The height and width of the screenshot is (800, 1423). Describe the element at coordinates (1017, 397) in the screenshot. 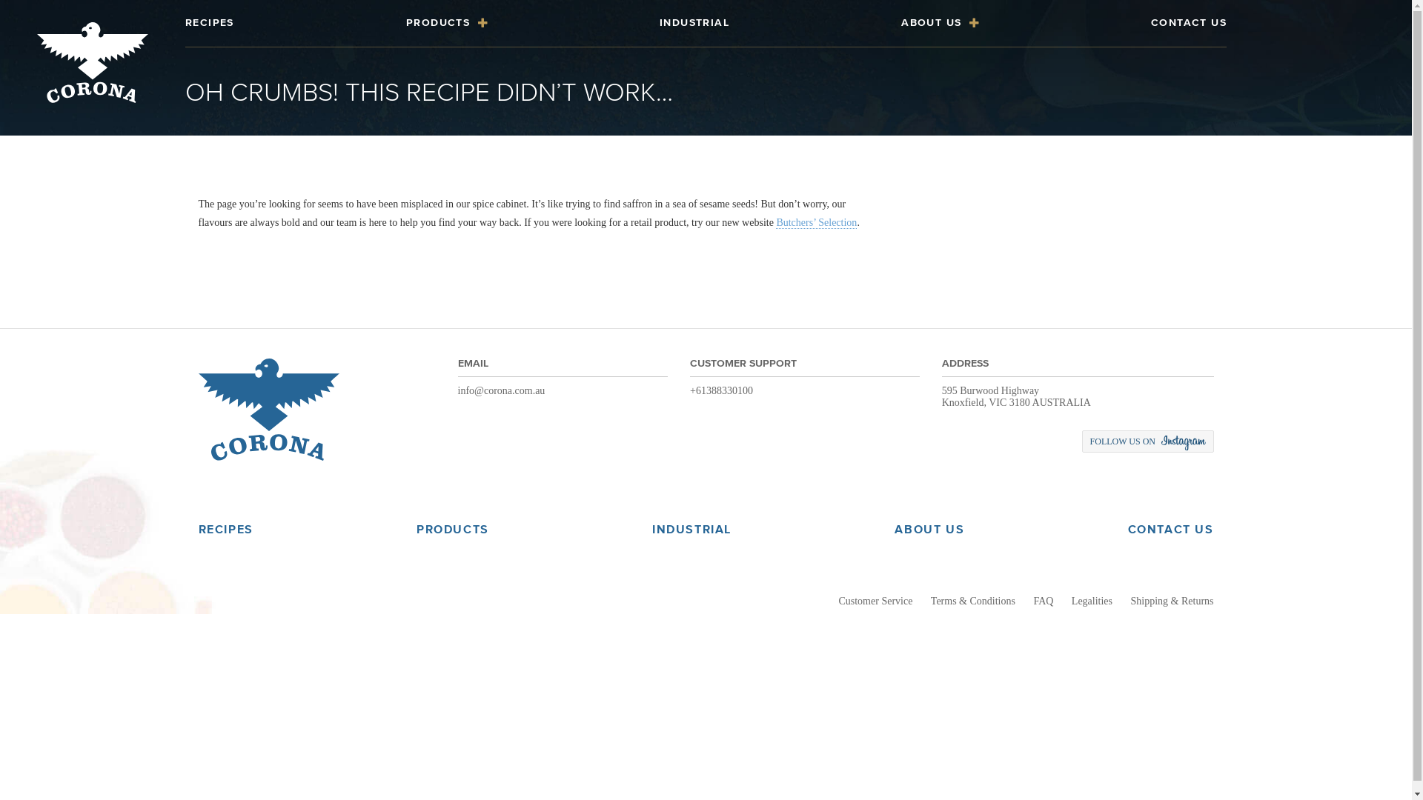

I see `595 Burwood Highway
Knoxfield, VIC 3180 AUSTRALIA` at that location.